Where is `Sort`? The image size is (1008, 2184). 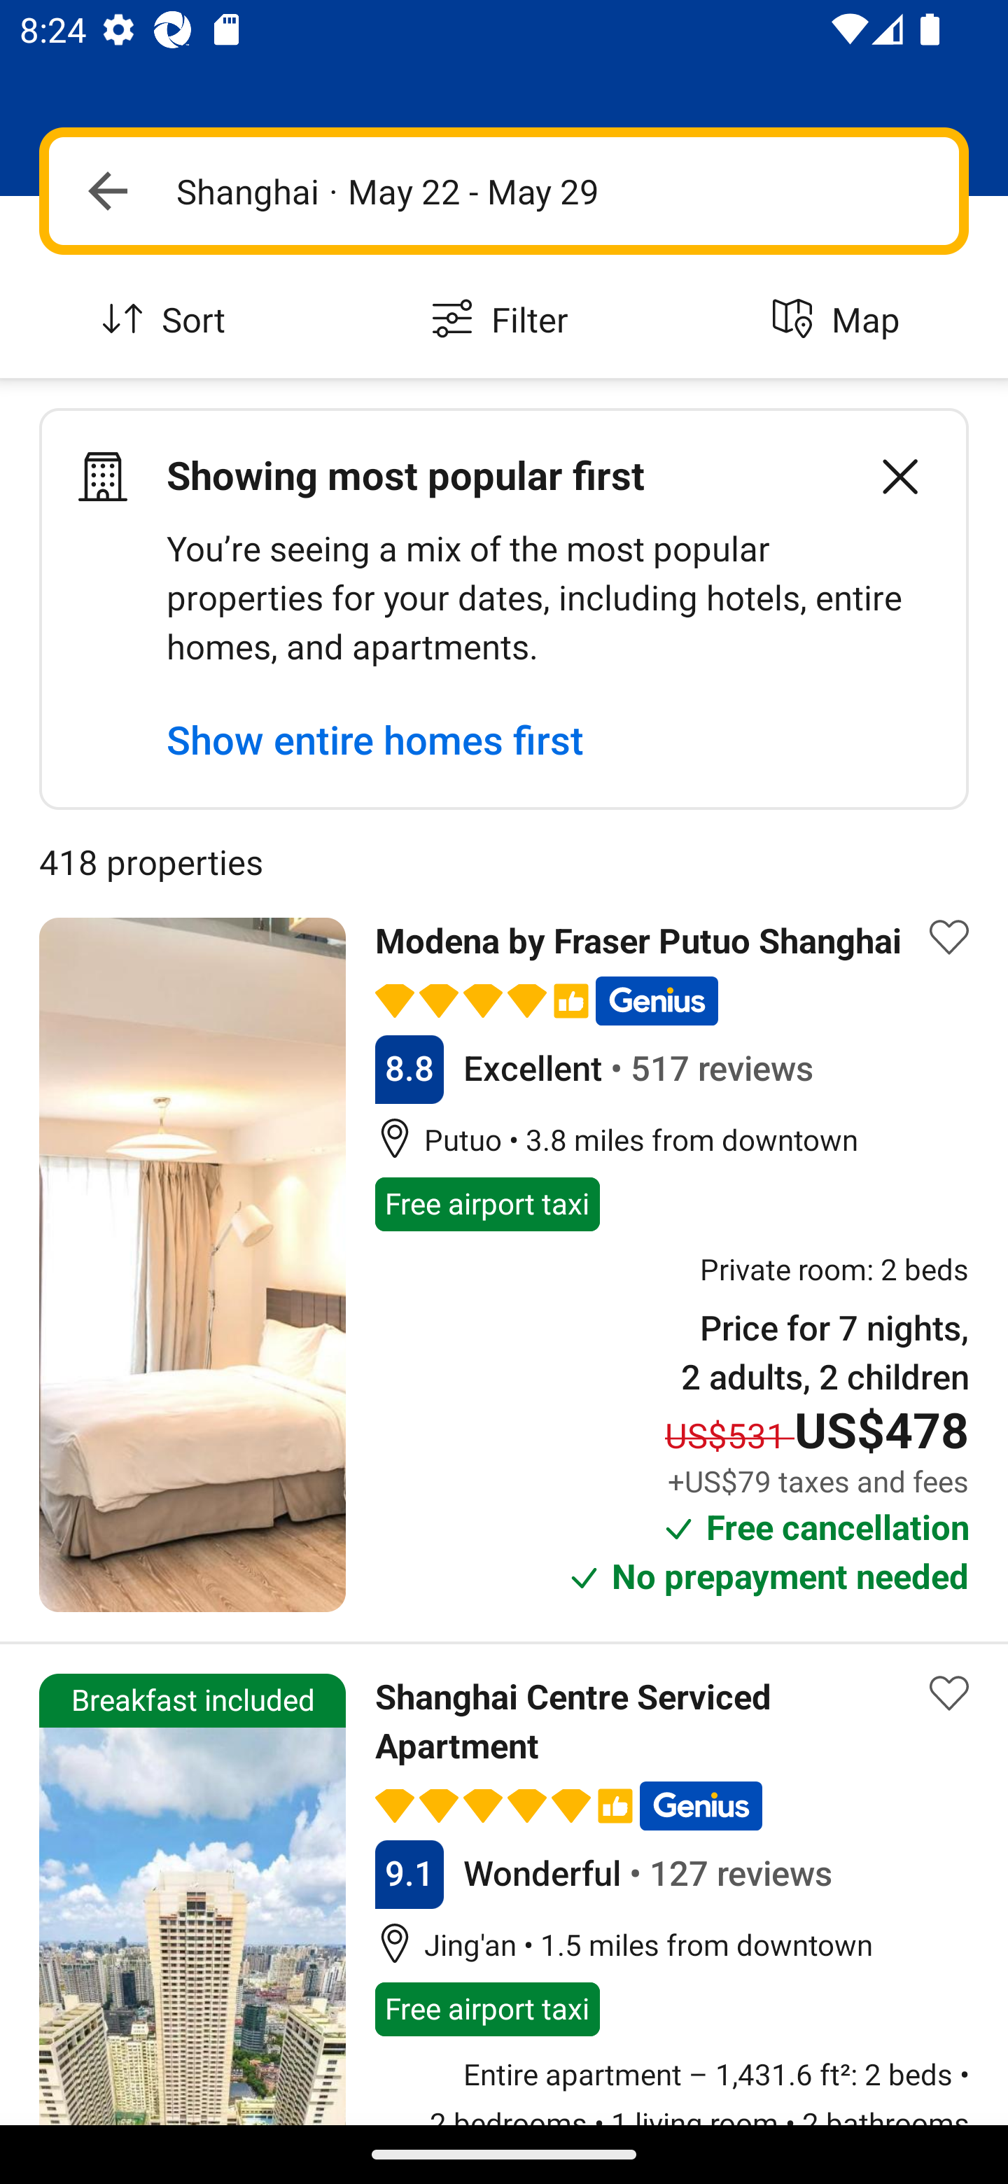 Sort is located at coordinates (168, 321).